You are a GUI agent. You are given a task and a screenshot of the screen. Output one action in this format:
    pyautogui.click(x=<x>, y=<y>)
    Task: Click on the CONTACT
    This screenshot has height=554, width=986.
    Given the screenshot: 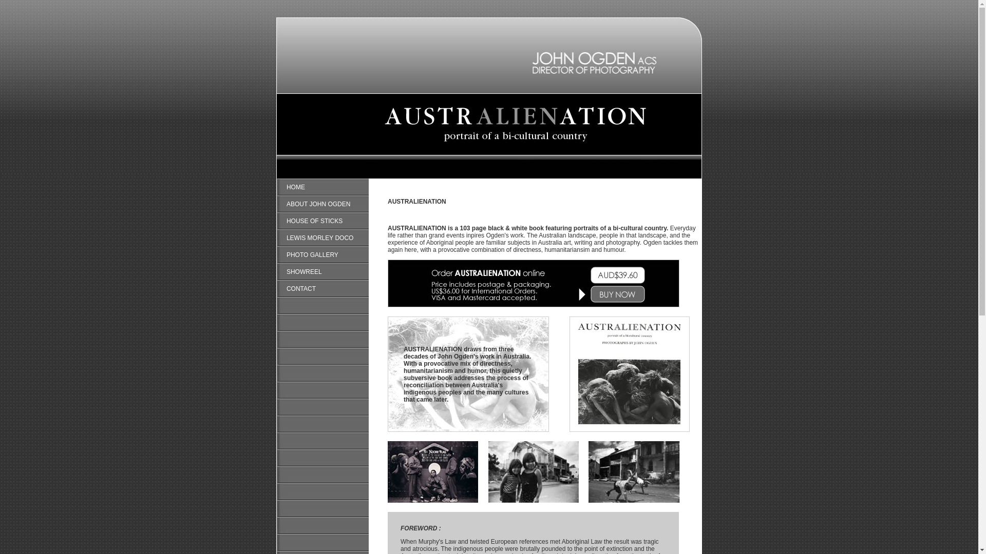 What is the action you would take?
    pyautogui.click(x=301, y=289)
    